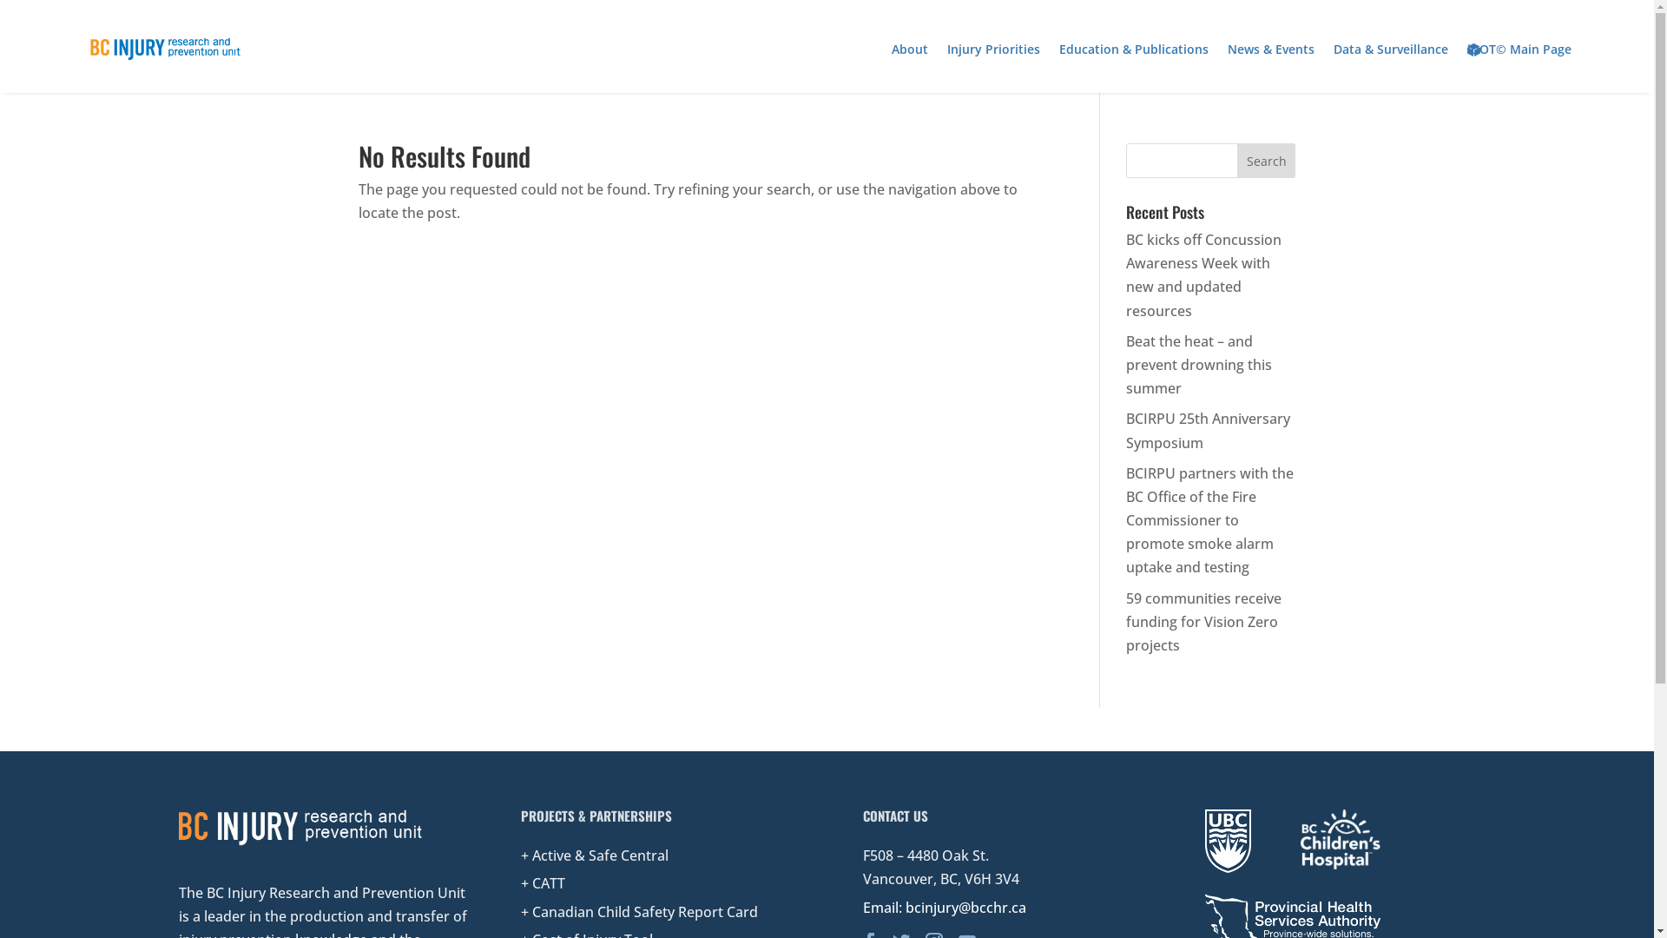  What do you see at coordinates (1391, 50) in the screenshot?
I see `Data & Surveillance` at bounding box center [1391, 50].